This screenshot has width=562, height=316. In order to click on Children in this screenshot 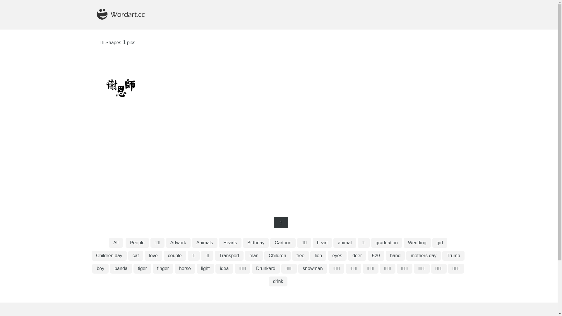, I will do `click(277, 256)`.